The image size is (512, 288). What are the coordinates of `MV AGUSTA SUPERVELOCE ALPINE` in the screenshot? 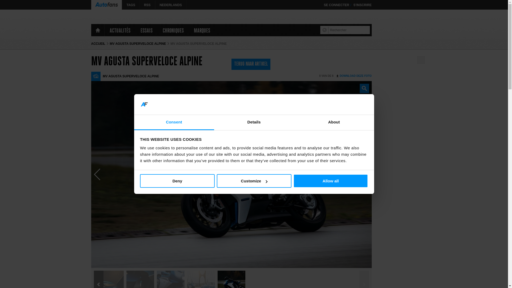 It's located at (138, 44).